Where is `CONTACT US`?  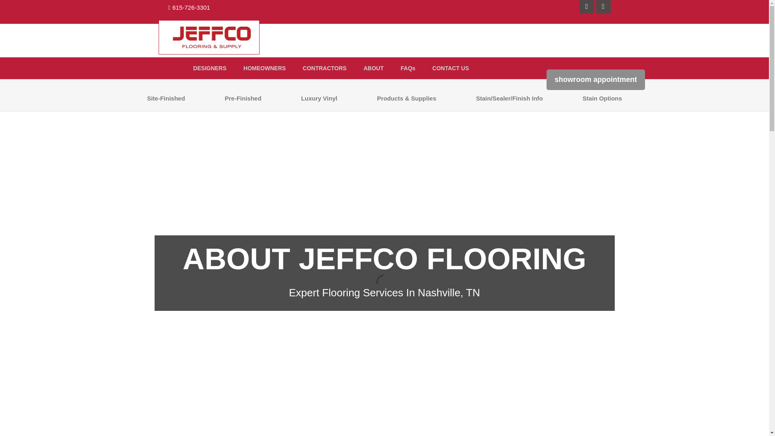 CONTACT US is located at coordinates (450, 68).